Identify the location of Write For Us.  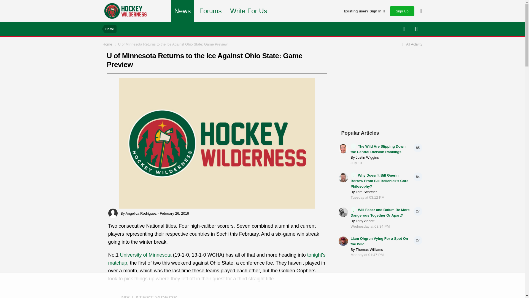
(249, 11).